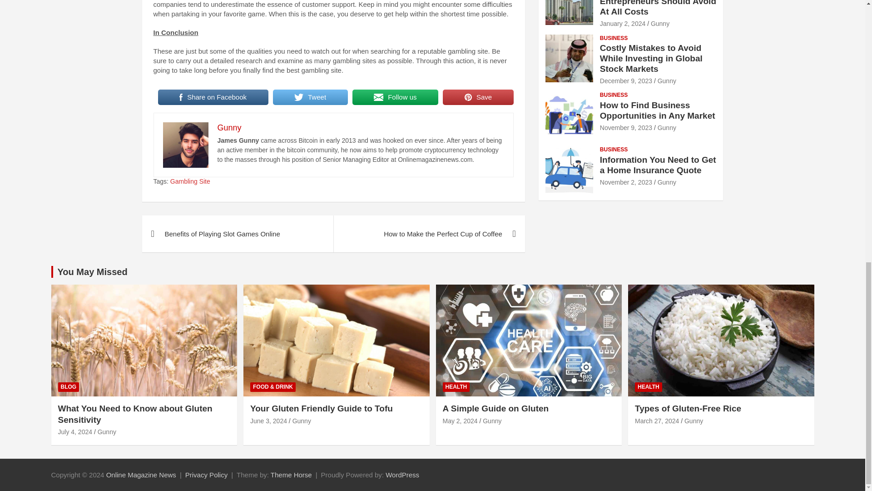  Describe the element at coordinates (190, 182) in the screenshot. I see `Gambling Site` at that location.